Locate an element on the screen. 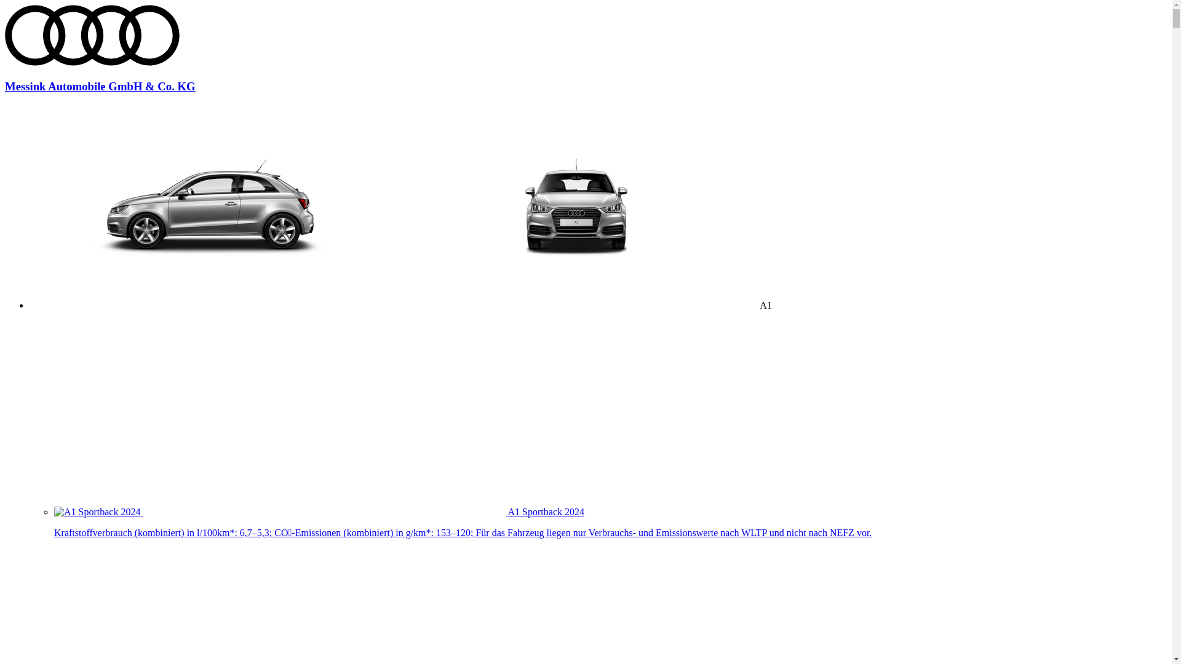 This screenshot has width=1181, height=664. Messink Automobile GmbH & Co. KG is located at coordinates (586, 75).